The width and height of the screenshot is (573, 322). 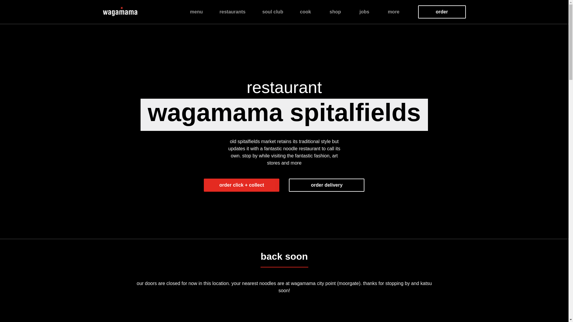 I want to click on soul club, so click(x=273, y=12).